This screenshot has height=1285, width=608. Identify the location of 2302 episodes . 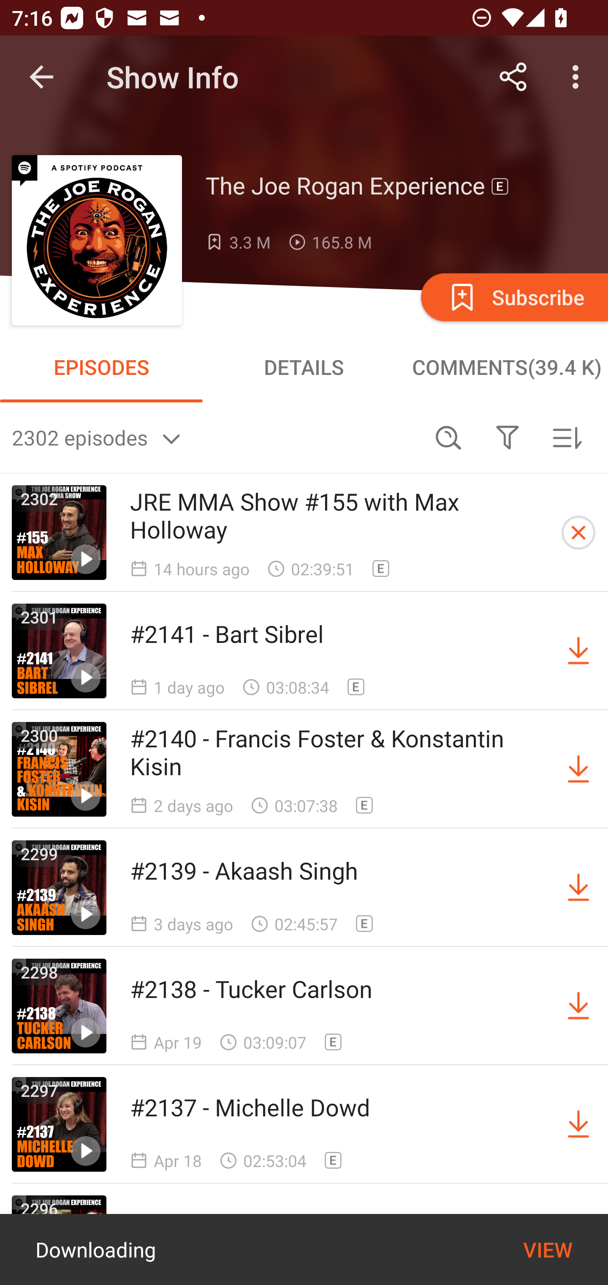
(215, 437).